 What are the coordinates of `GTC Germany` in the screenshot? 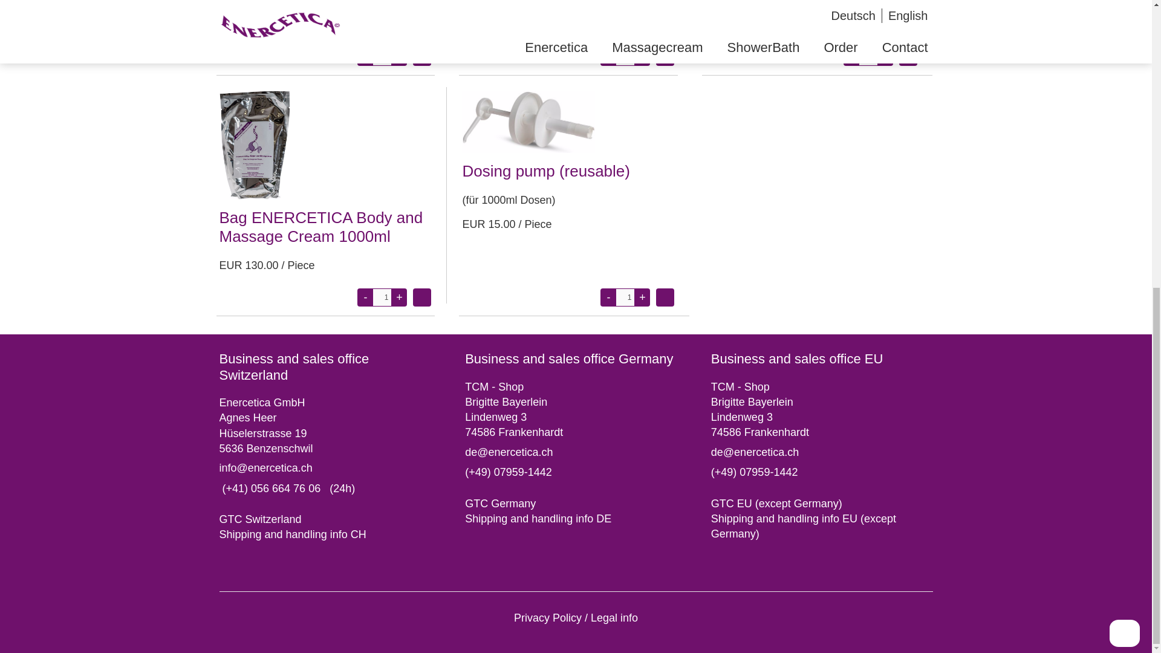 It's located at (500, 503).